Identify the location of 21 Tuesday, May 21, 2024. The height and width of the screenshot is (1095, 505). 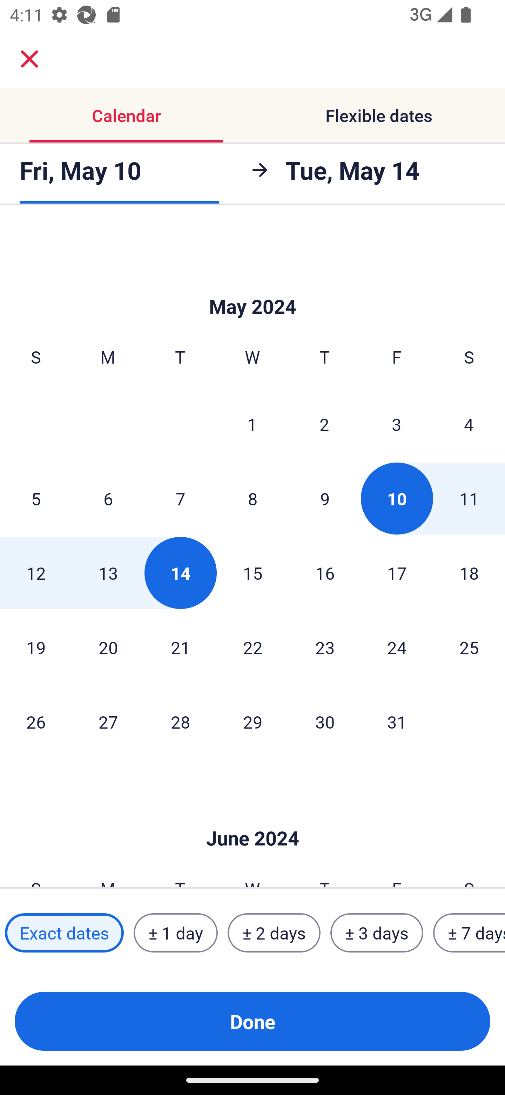
(180, 647).